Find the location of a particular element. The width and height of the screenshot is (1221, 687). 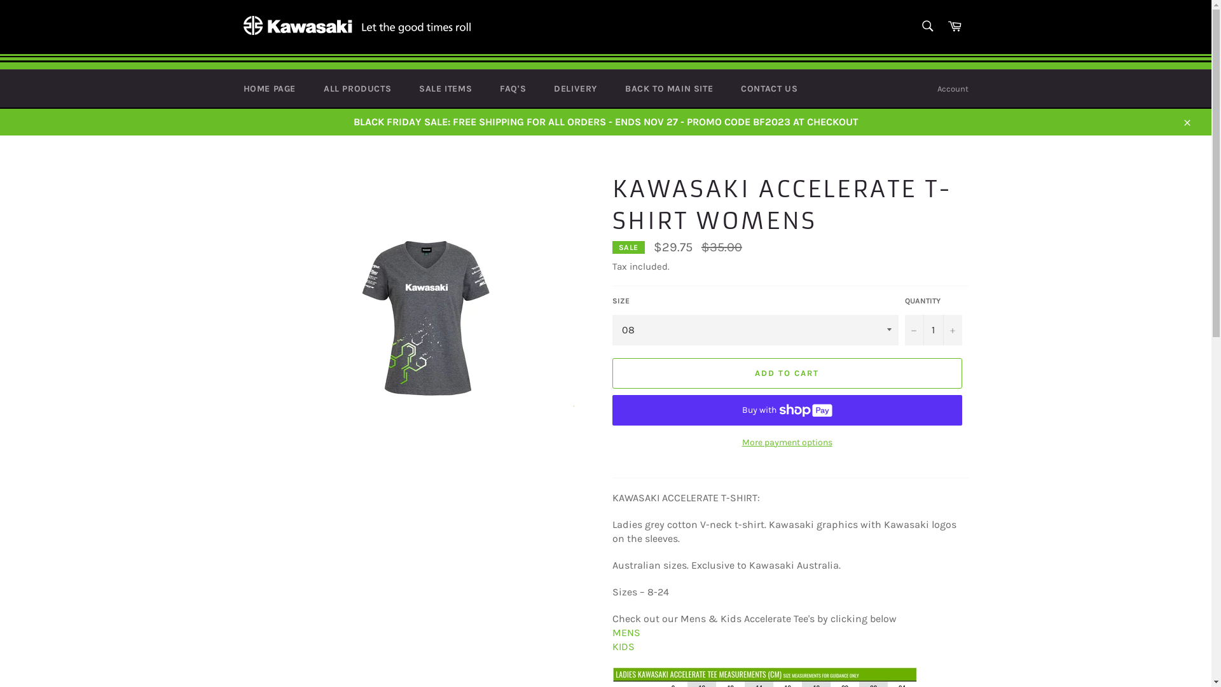

DELIVERY is located at coordinates (576, 89).